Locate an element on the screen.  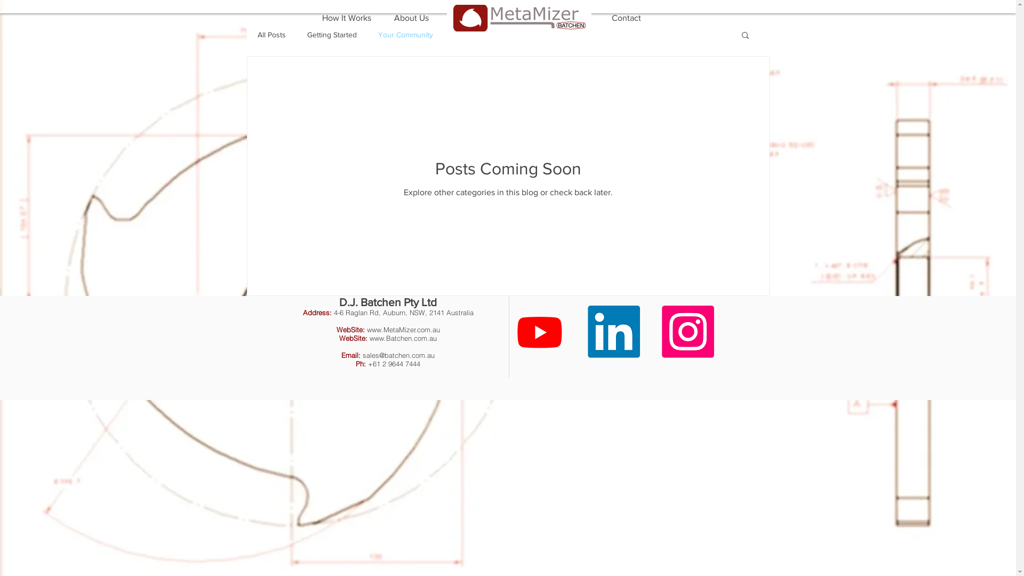
Contact is located at coordinates (476, 18).